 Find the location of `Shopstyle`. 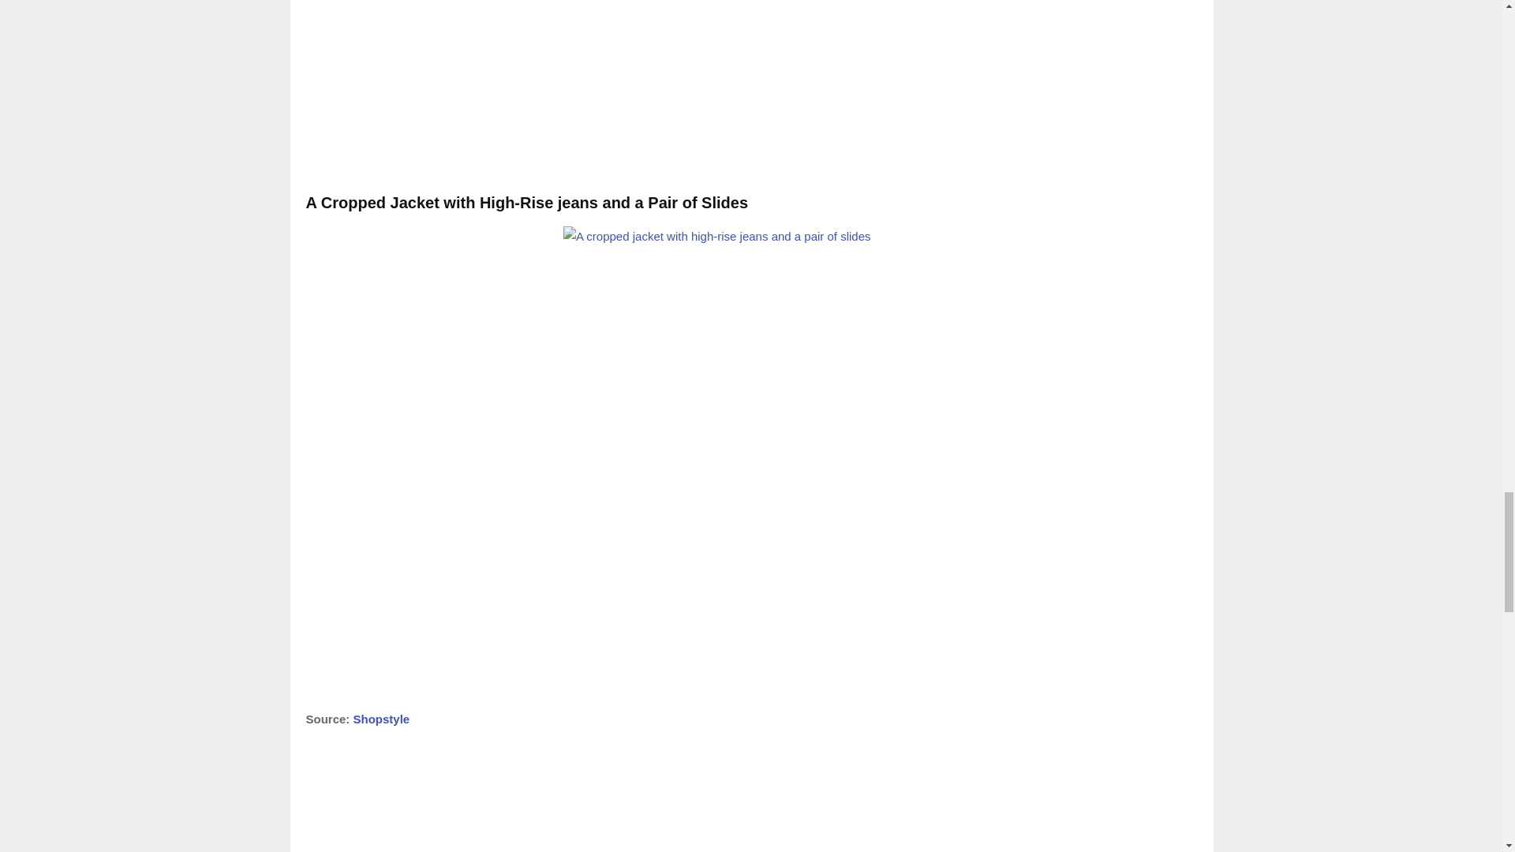

Shopstyle is located at coordinates (382, 719).